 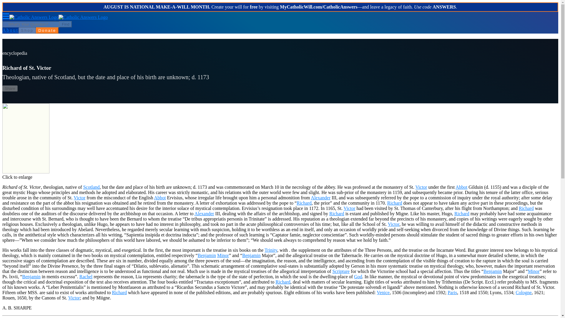 What do you see at coordinates (65, 24) in the screenshot?
I see `Find` at bounding box center [65, 24].